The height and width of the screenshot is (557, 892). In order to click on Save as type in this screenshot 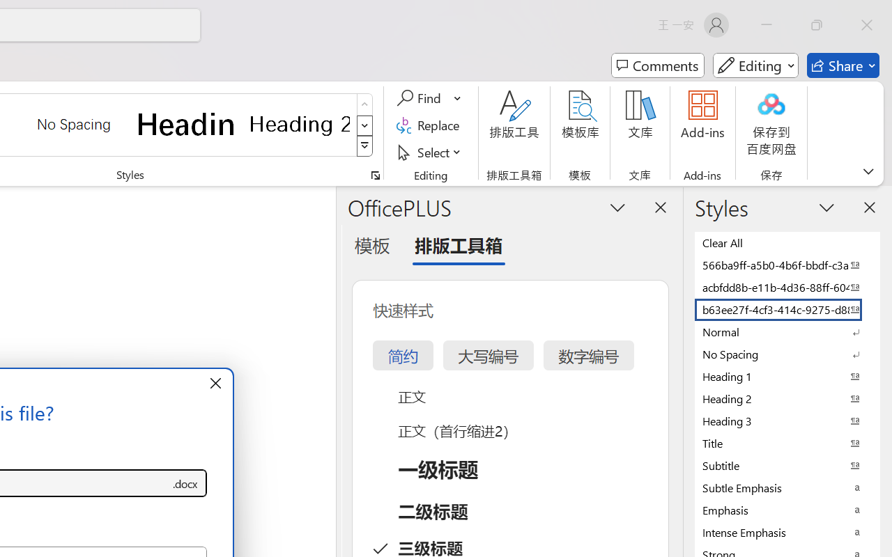, I will do `click(185, 483)`.